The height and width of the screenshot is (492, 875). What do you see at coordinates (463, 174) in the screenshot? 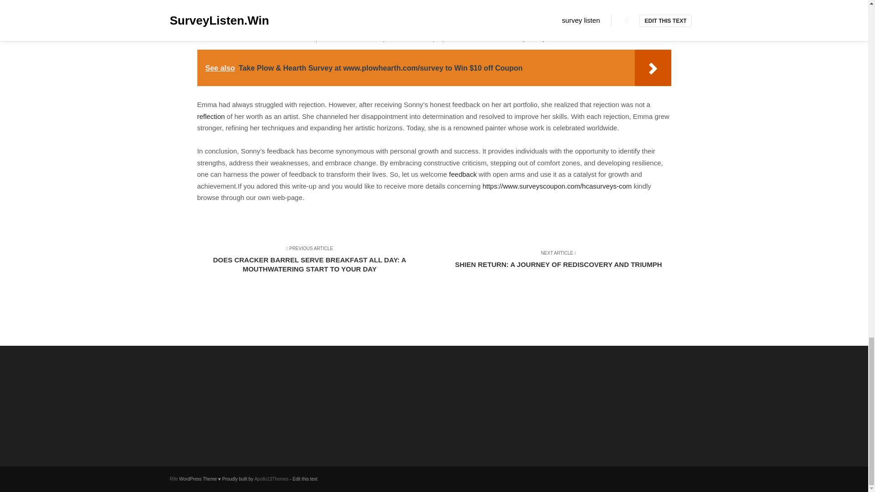
I see `feedback` at bounding box center [463, 174].